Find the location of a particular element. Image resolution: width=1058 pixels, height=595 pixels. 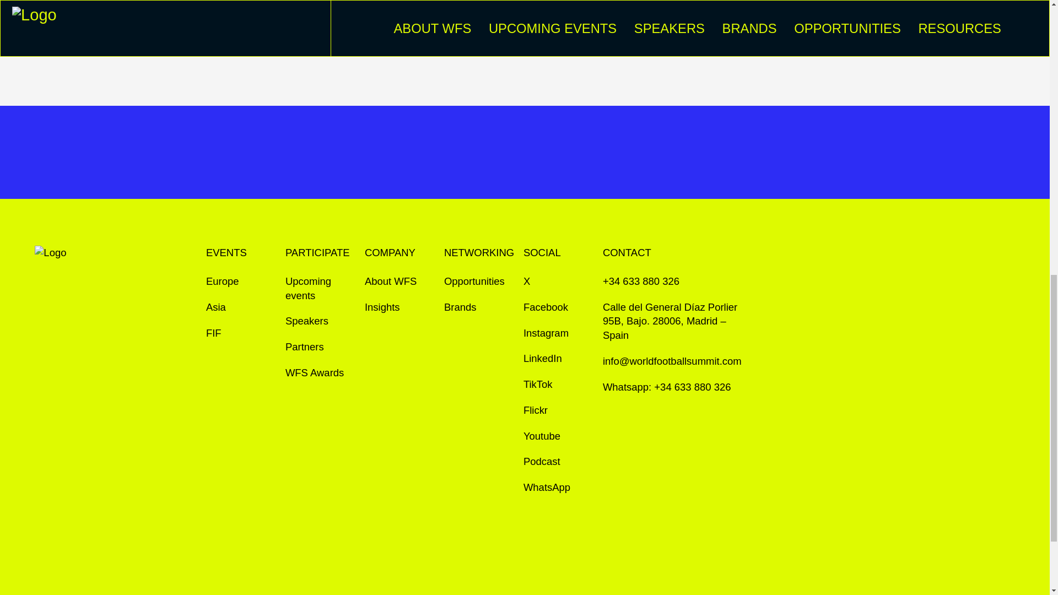

Speakers is located at coordinates (306, 321).